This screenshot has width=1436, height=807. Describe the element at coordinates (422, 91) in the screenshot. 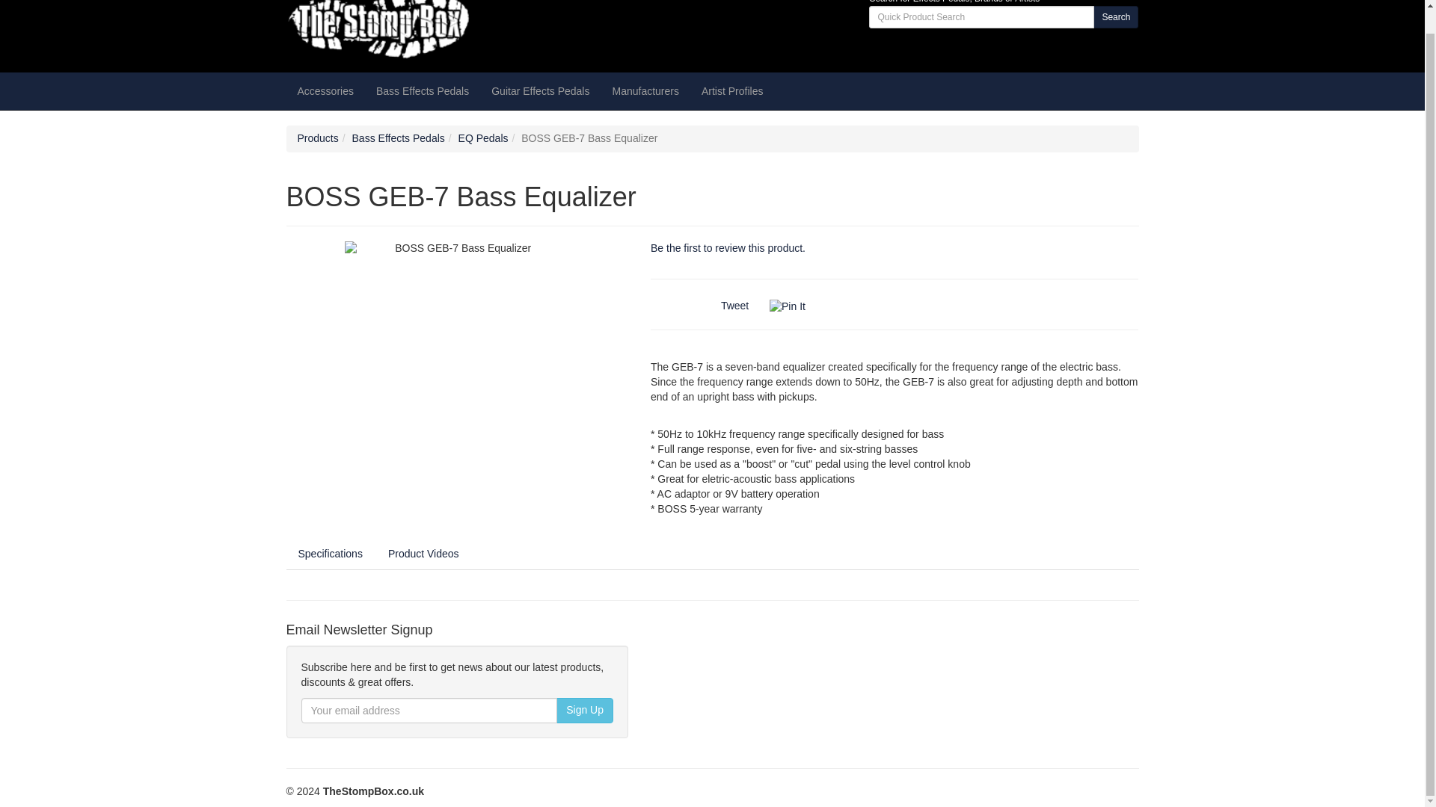

I see `Bass Effects Pedals` at that location.